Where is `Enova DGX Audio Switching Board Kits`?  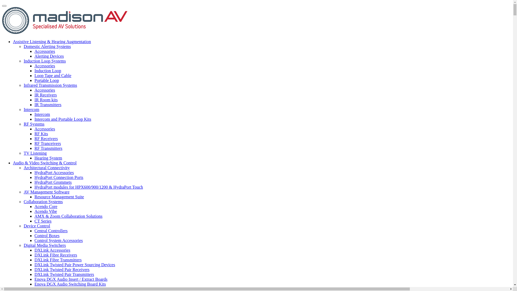
Enova DGX Audio Switching Board Kits is located at coordinates (70, 284).